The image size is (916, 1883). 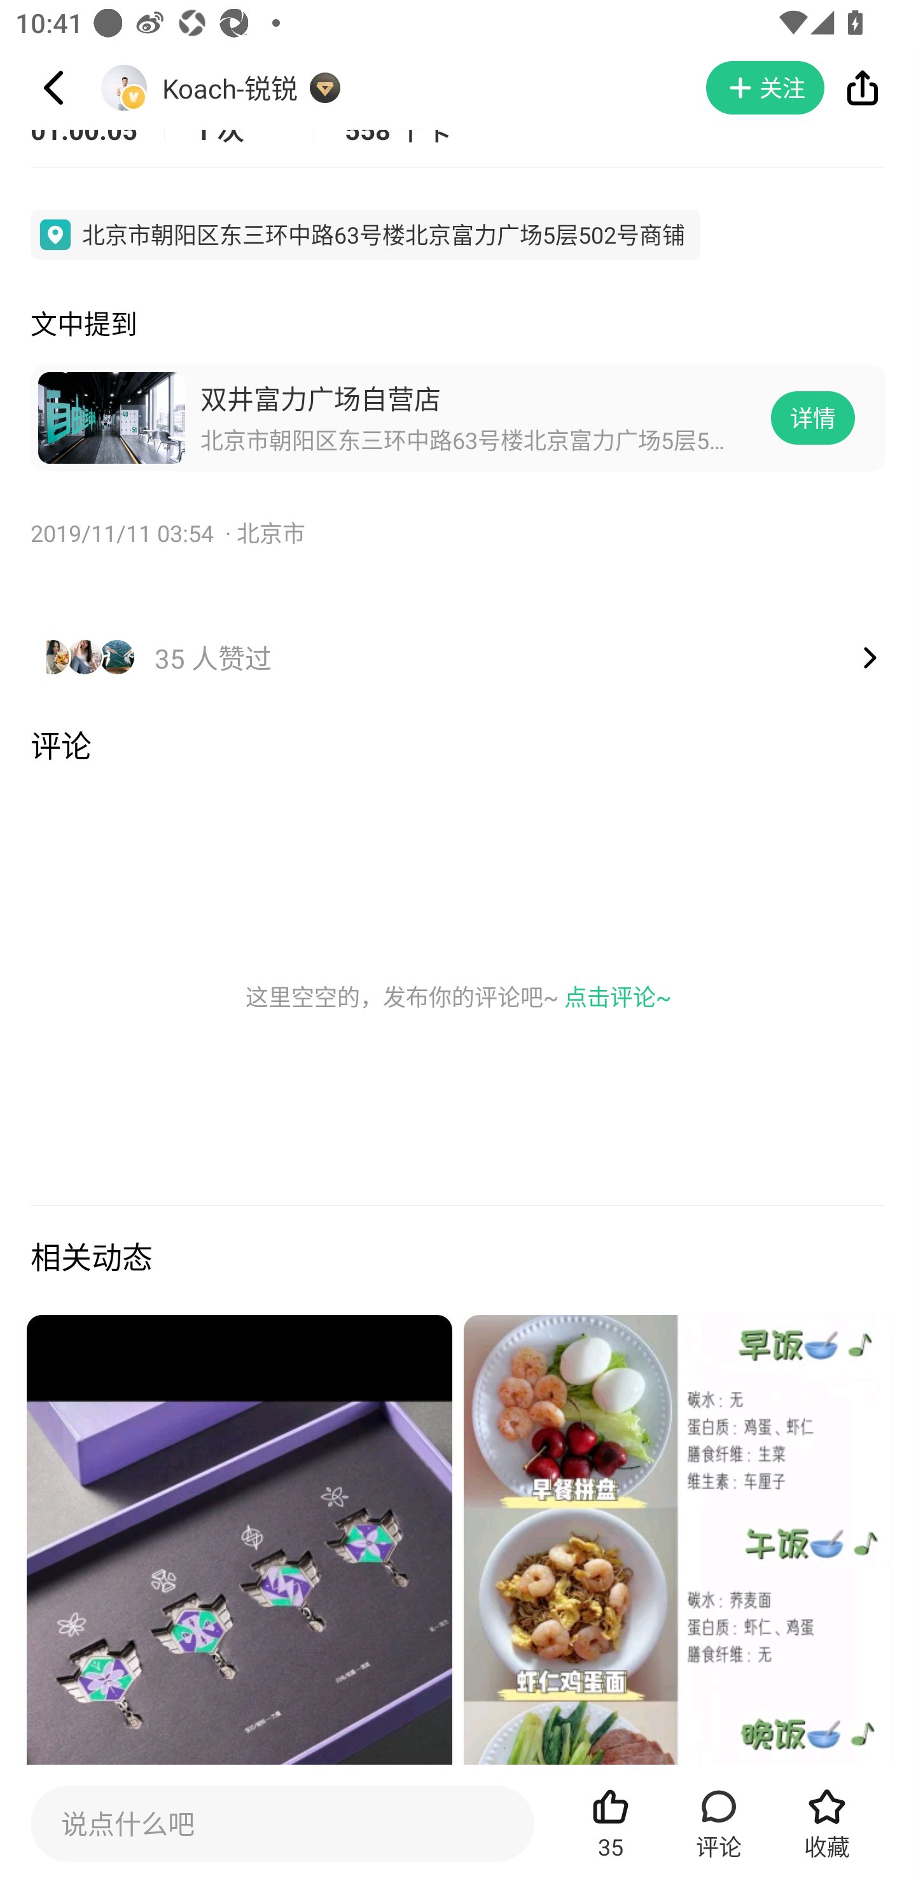 What do you see at coordinates (827, 1823) in the screenshot?
I see `收藏` at bounding box center [827, 1823].